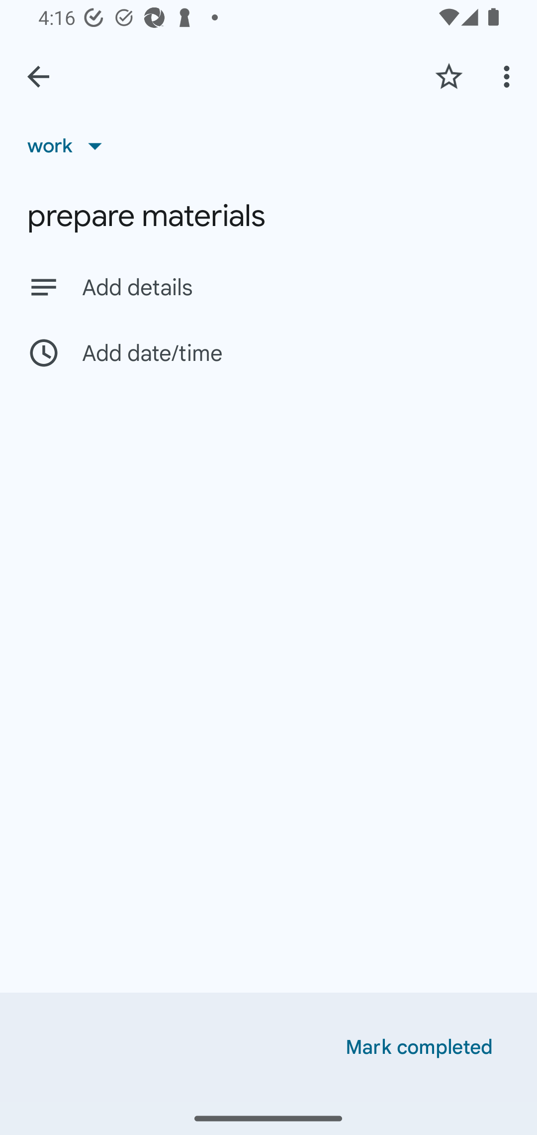  Describe the element at coordinates (295, 288) in the screenshot. I see `Add details` at that location.